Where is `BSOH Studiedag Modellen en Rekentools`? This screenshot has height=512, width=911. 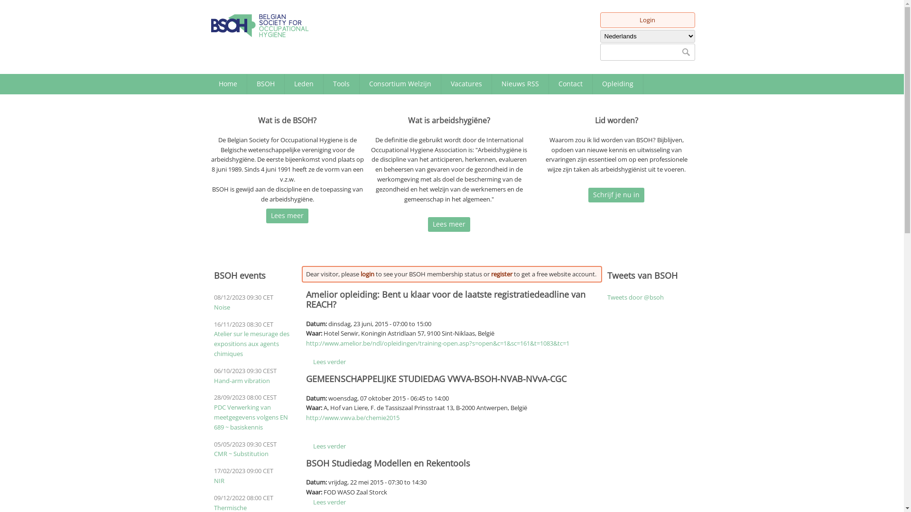
BSOH Studiedag Modellen en Rekentools is located at coordinates (388, 463).